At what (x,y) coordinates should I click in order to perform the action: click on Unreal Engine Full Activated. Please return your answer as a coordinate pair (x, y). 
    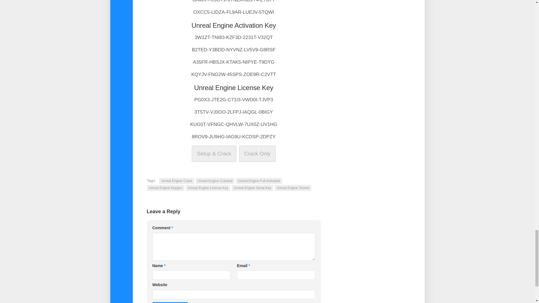
    Looking at the image, I should click on (259, 181).